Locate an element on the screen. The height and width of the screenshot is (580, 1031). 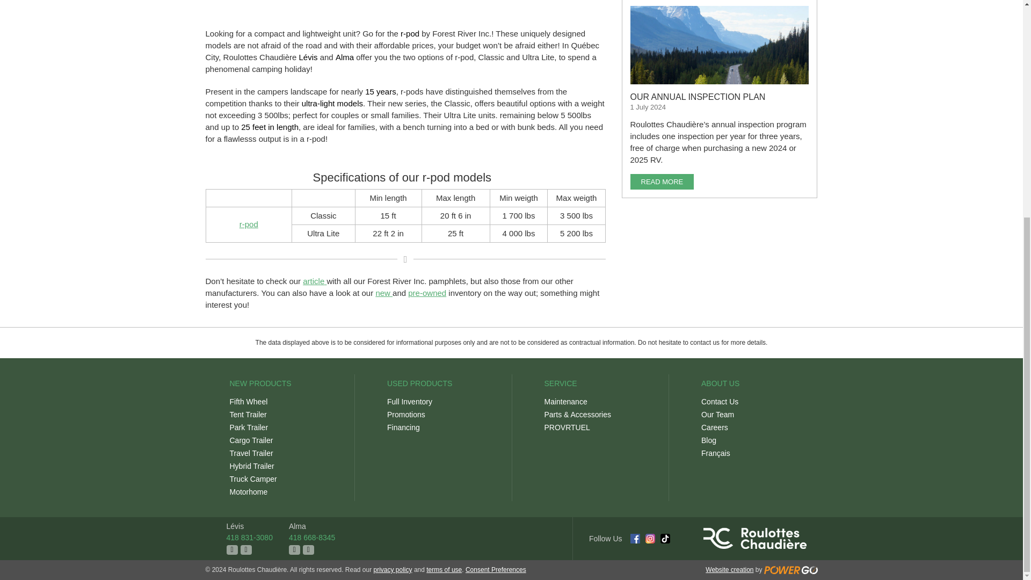
Contact Us is located at coordinates (232, 550).